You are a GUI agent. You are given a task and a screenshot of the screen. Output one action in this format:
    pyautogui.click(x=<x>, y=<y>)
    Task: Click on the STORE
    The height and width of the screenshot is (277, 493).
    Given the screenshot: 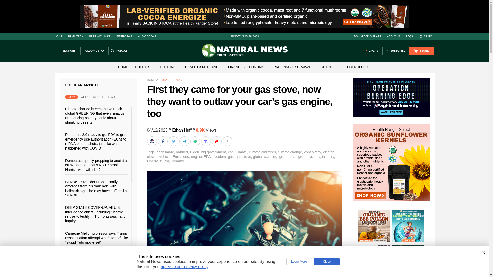 What is the action you would take?
    pyautogui.click(x=421, y=51)
    